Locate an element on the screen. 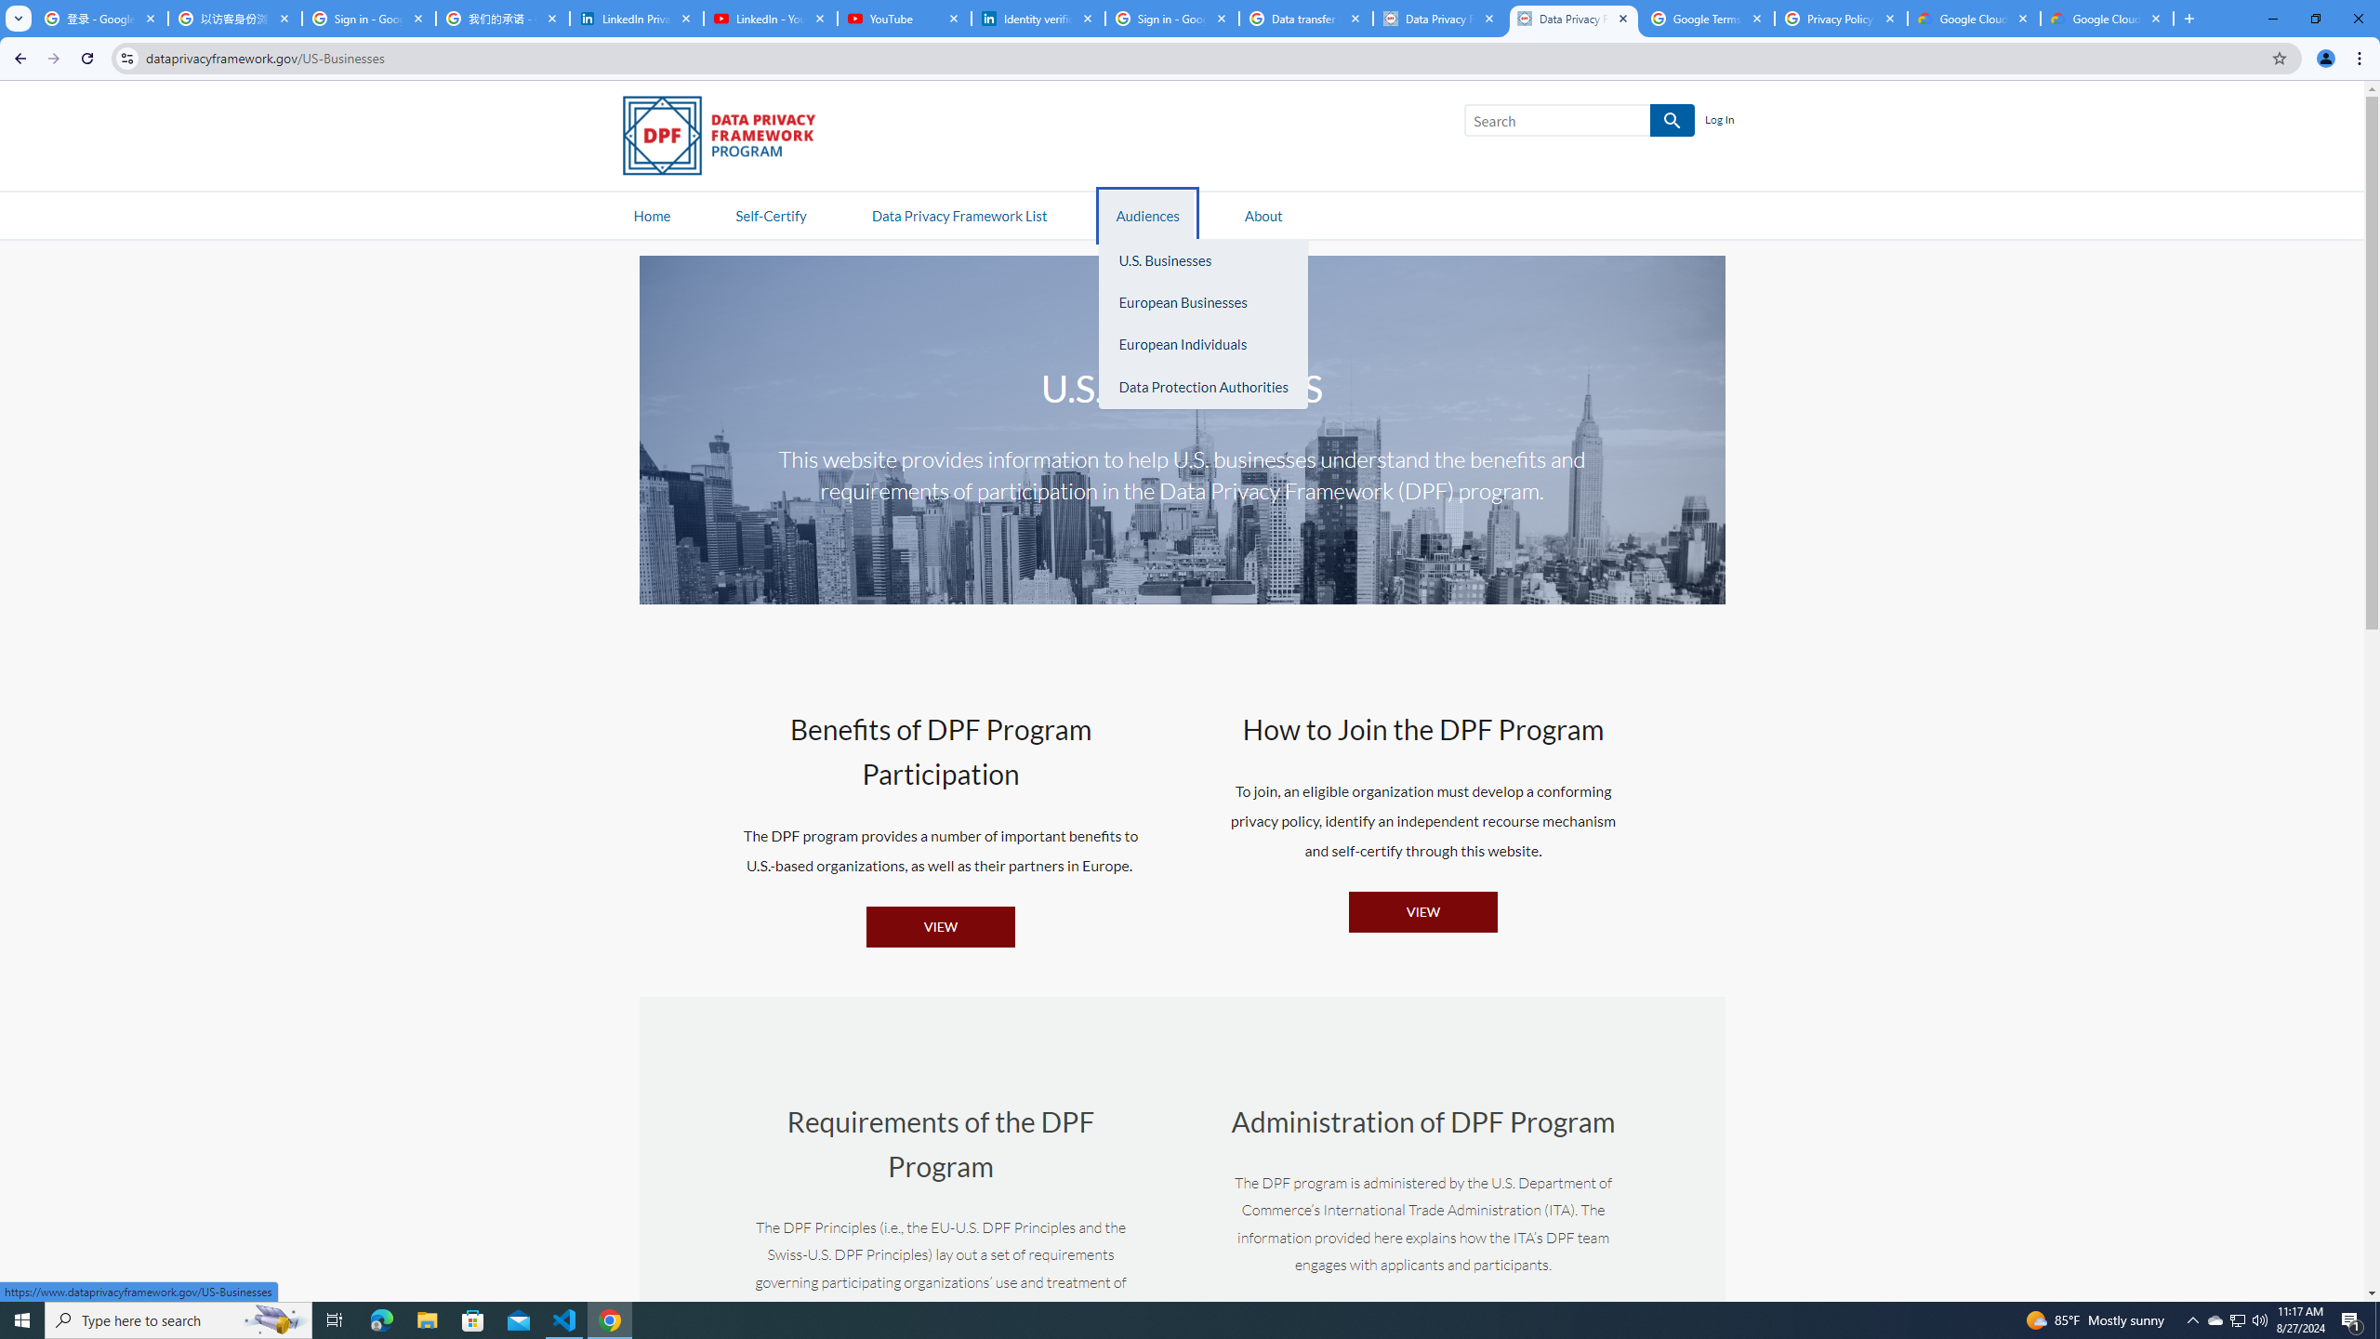 This screenshot has width=2380, height=1339. LinkedIn Privacy Policy is located at coordinates (636, 19).